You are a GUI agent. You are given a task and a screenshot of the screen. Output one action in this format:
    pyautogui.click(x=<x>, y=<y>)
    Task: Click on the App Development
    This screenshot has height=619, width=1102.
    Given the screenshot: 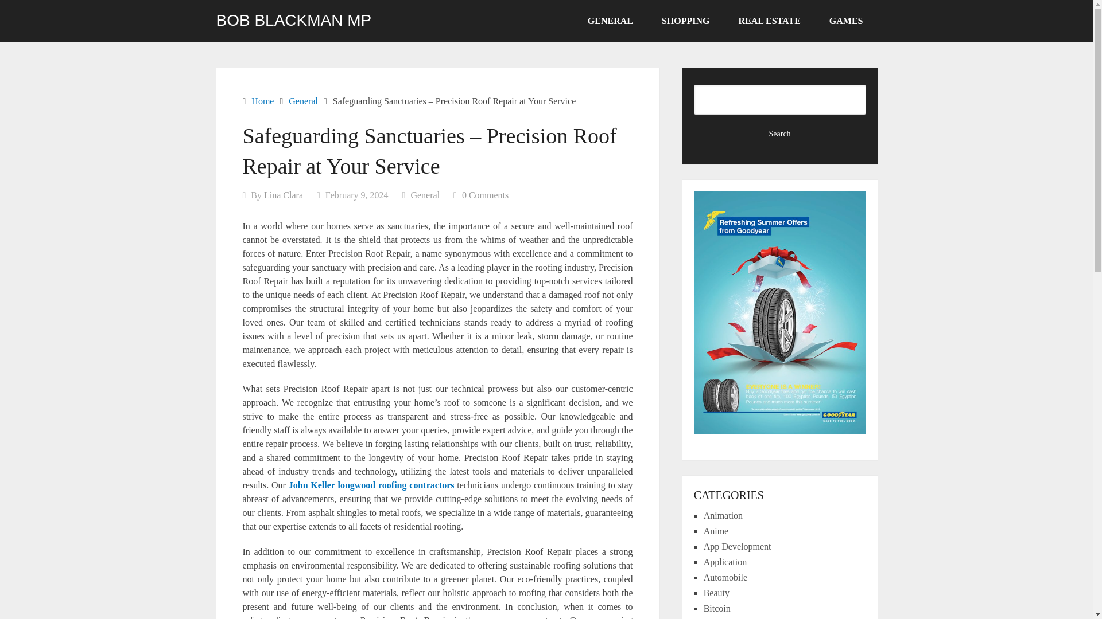 What is the action you would take?
    pyautogui.click(x=738, y=547)
    